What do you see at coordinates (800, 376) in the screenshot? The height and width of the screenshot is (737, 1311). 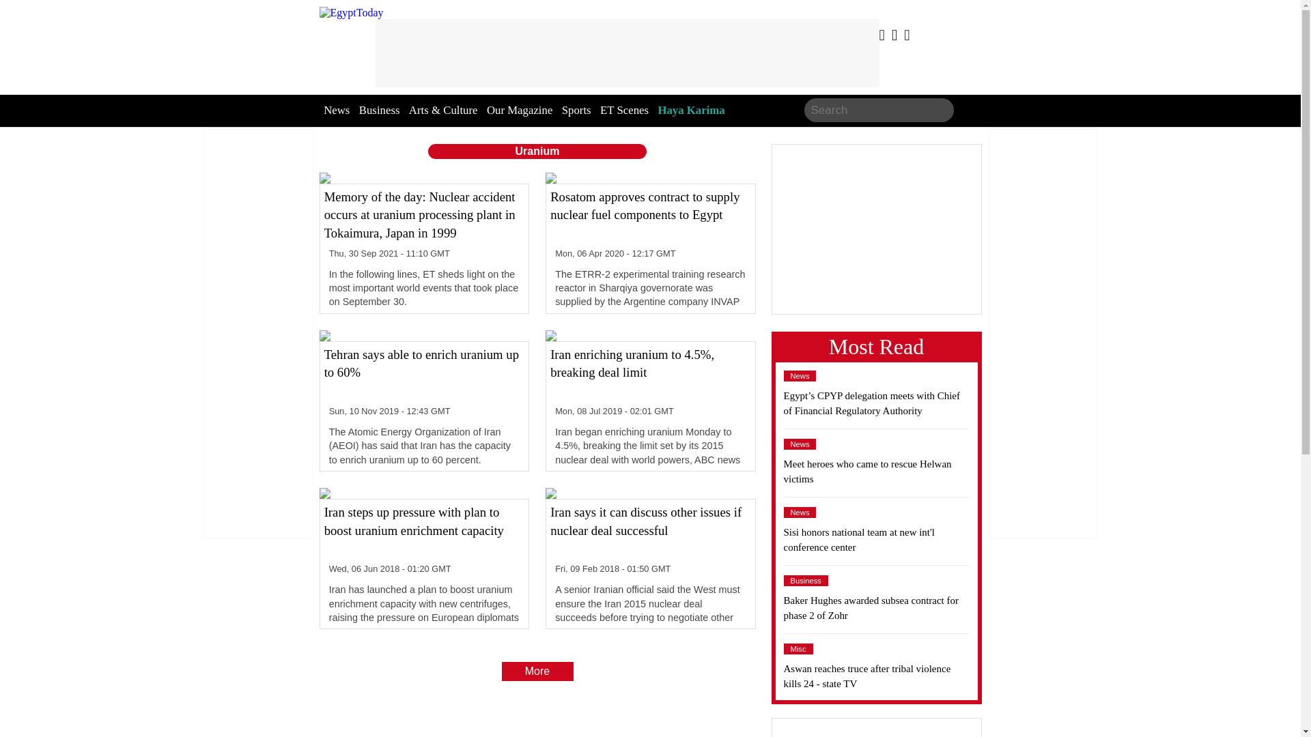 I see `News` at bounding box center [800, 376].